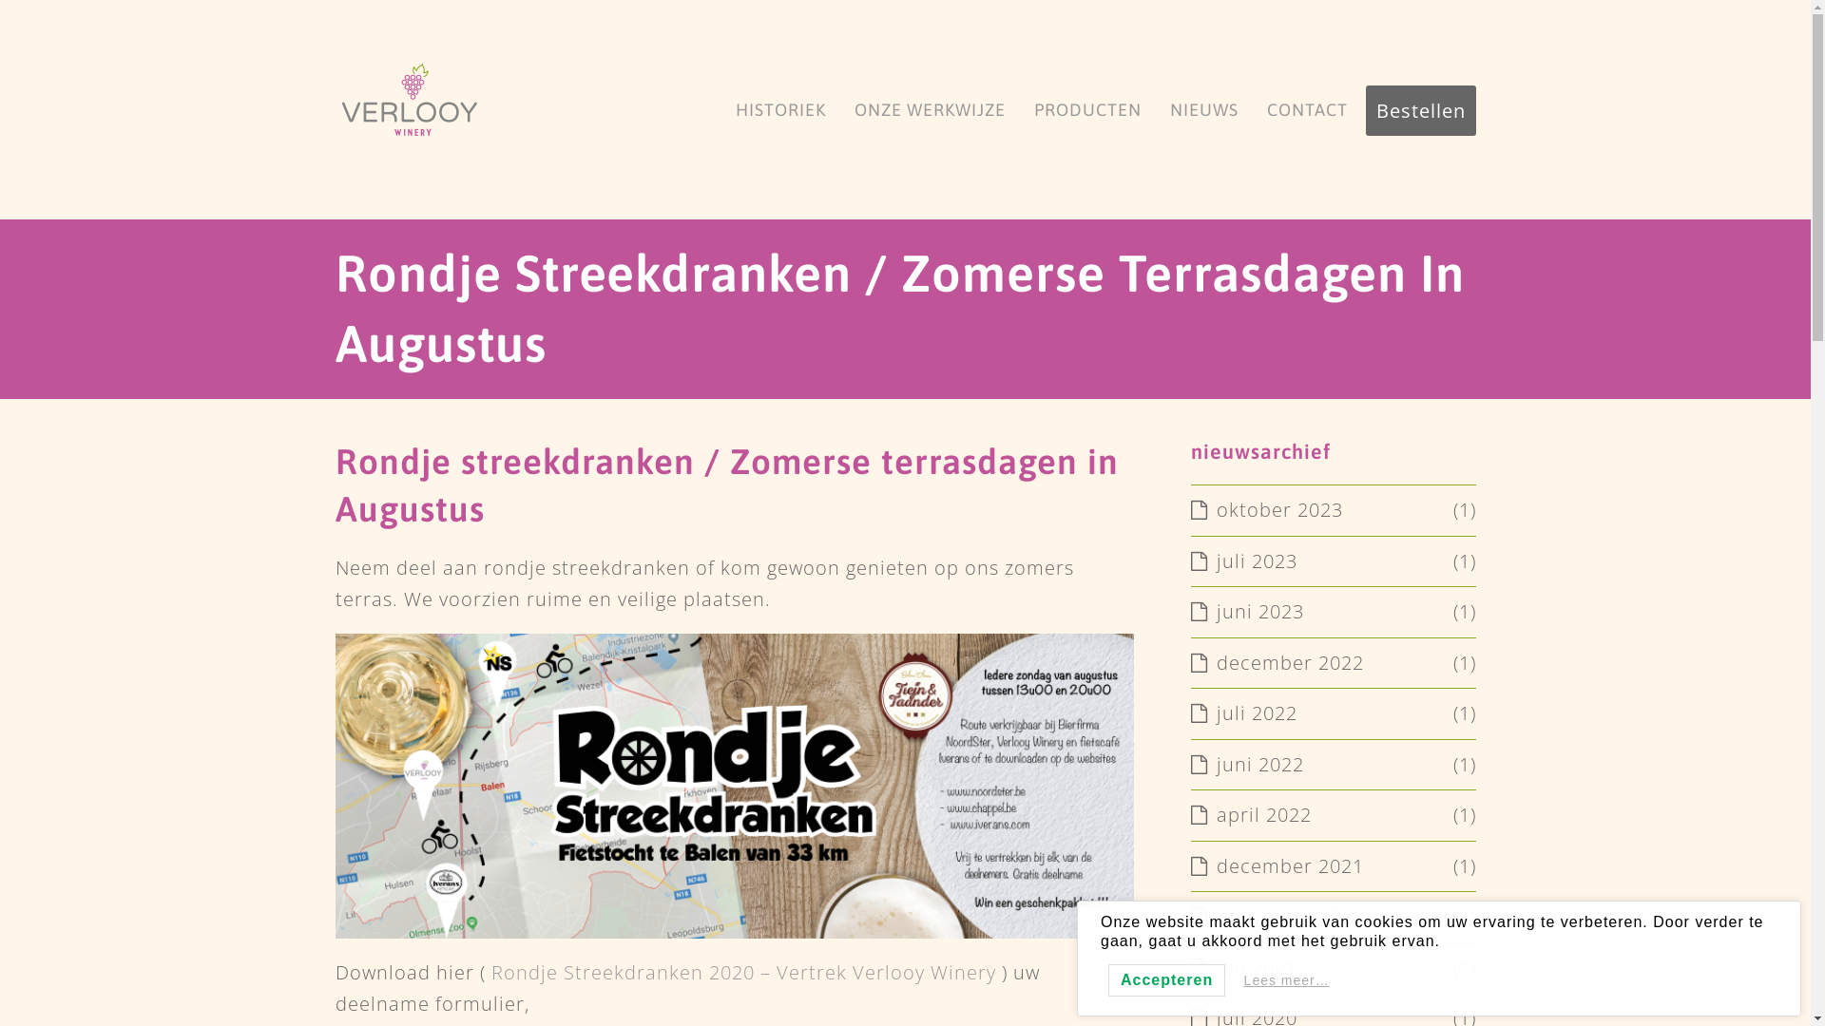 The image size is (1825, 1026). I want to click on april 2022, so click(1251, 815).